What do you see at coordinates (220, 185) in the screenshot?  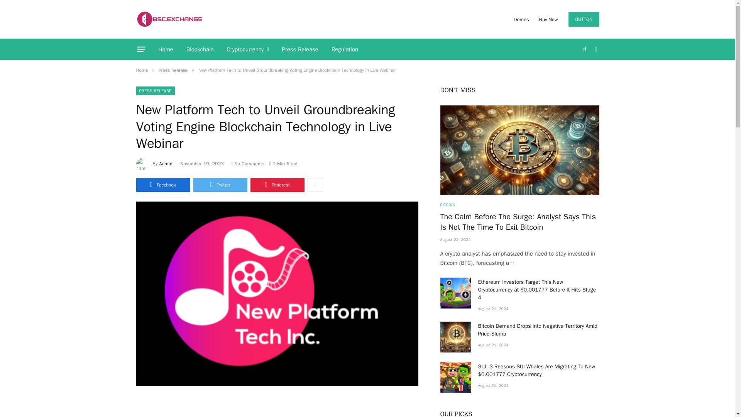 I see `Twitter` at bounding box center [220, 185].